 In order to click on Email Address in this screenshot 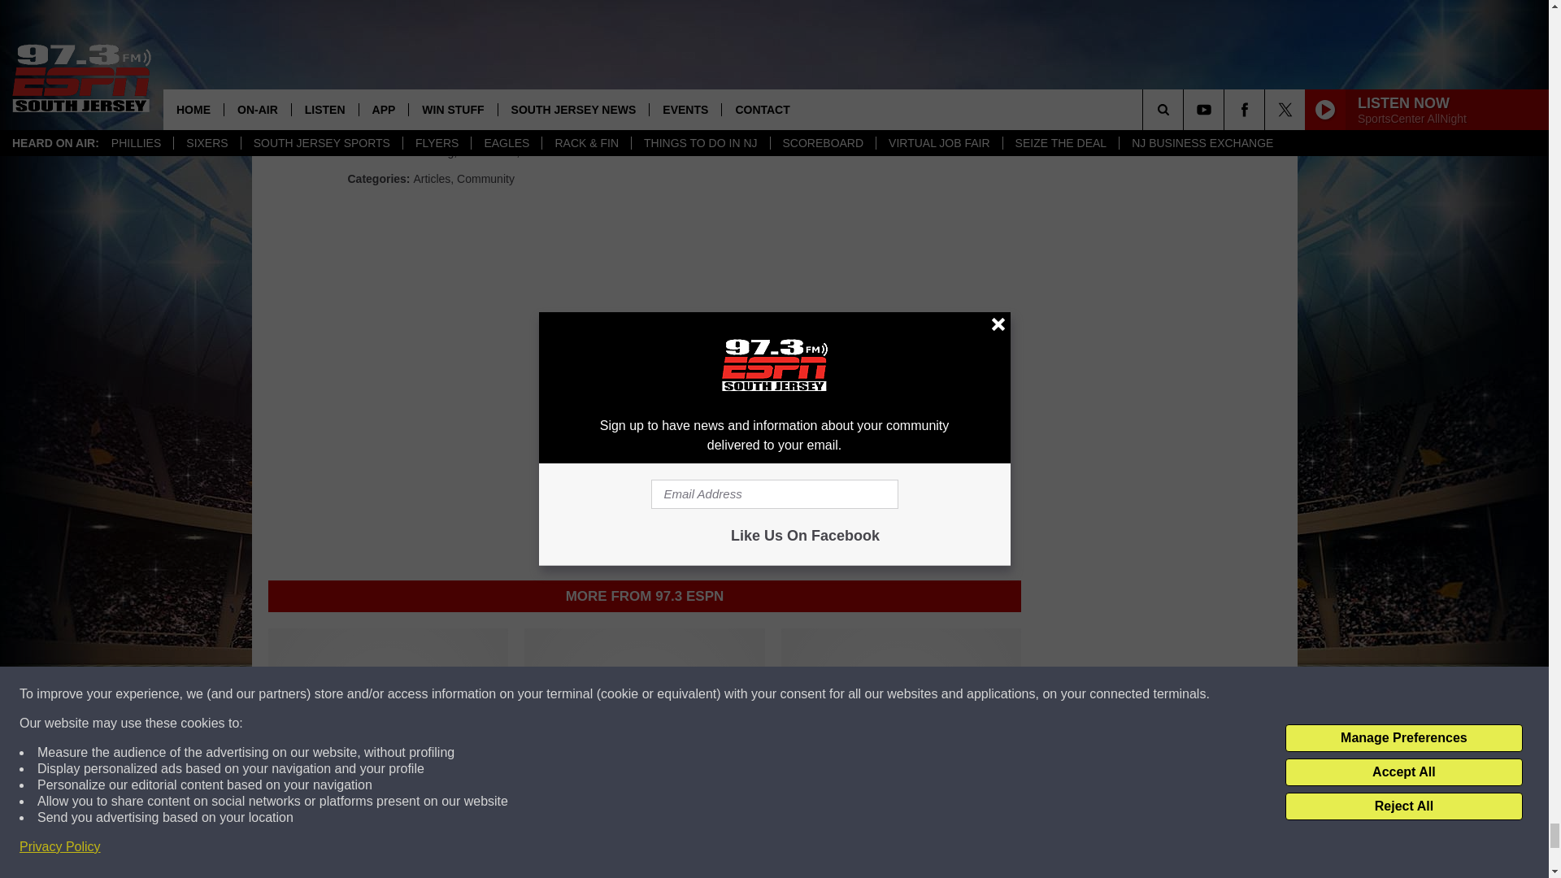, I will do `click(644, 73)`.